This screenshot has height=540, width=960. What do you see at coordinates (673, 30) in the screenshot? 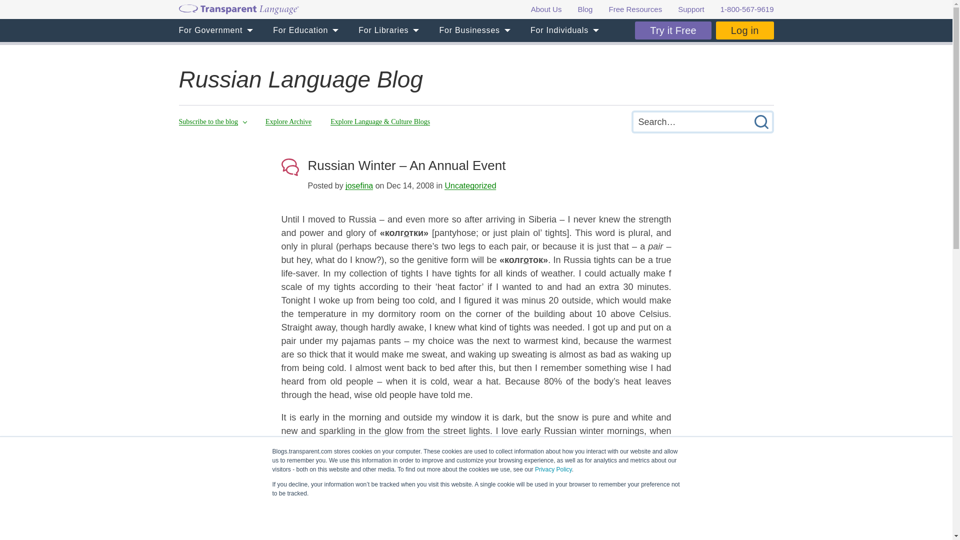
I see `Try it Free` at bounding box center [673, 30].